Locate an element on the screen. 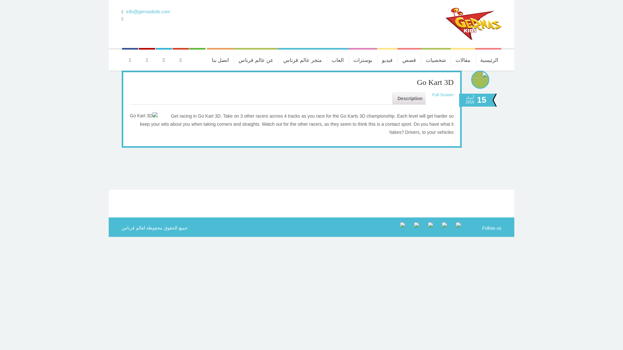 The width and height of the screenshot is (623, 350). Description is located at coordinates (409, 99).